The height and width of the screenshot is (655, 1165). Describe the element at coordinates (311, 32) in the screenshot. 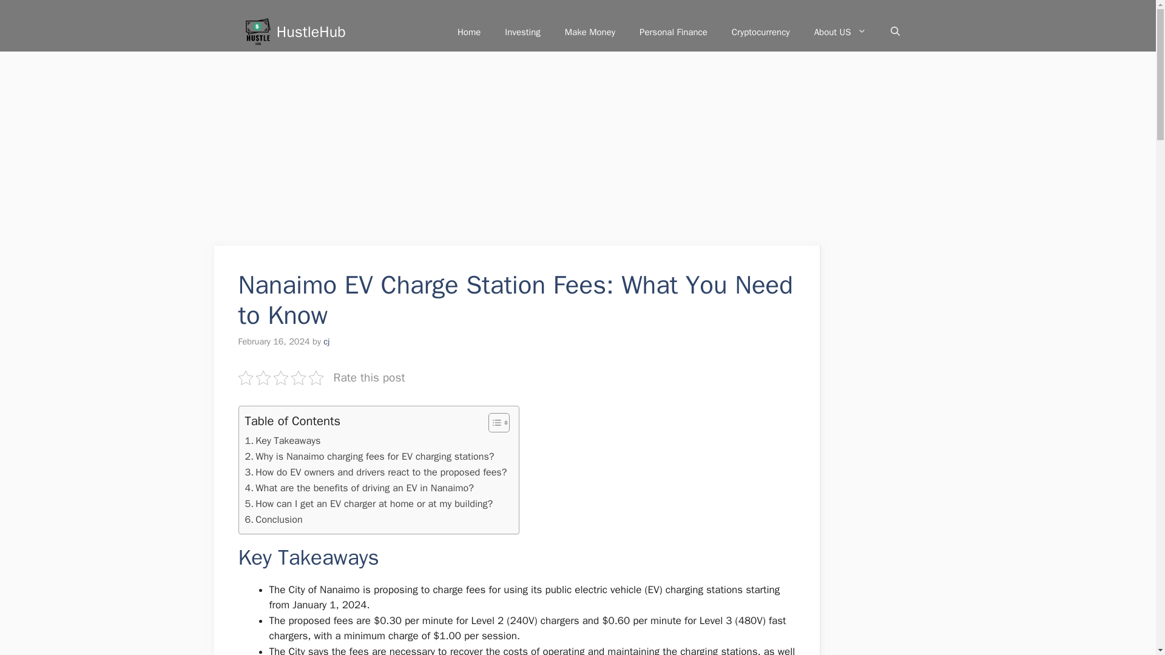

I see `HustleHub` at that location.